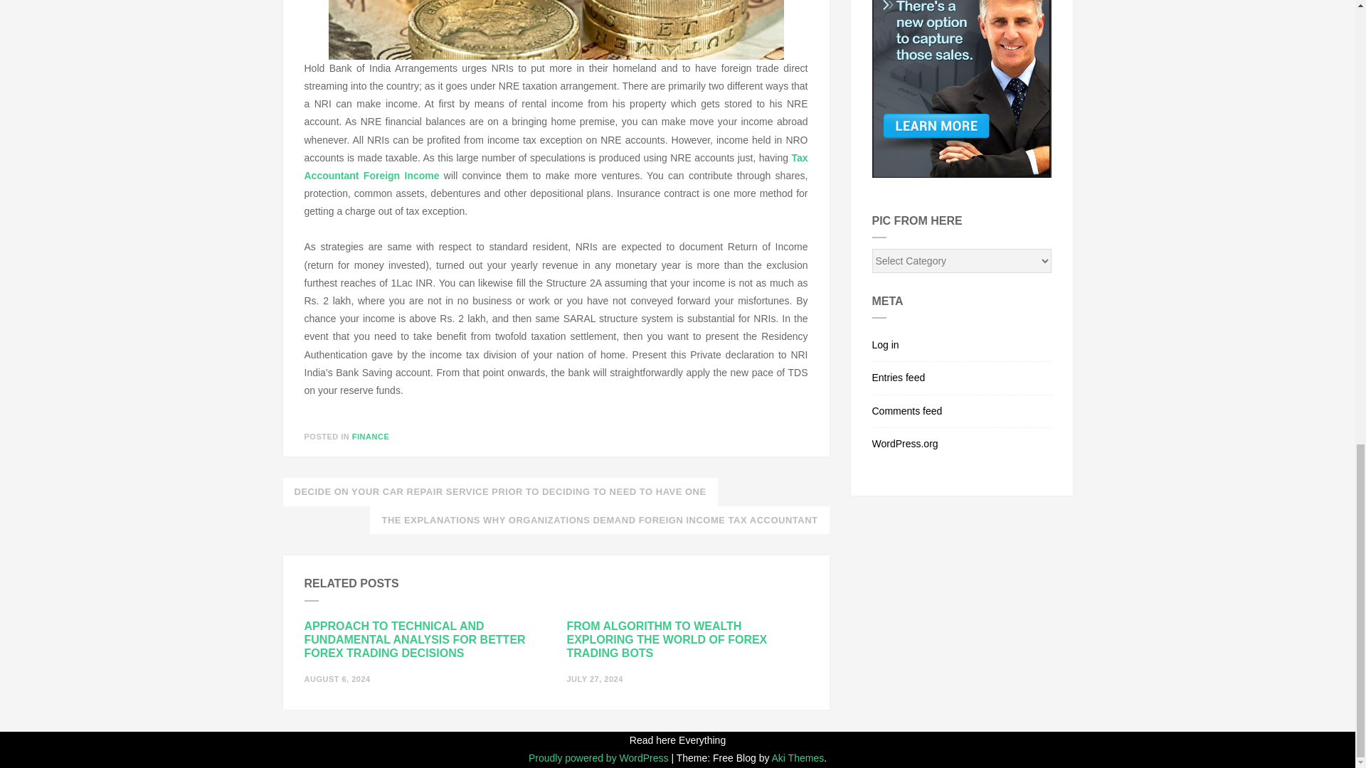  Describe the element at coordinates (962, 378) in the screenshot. I see `Entries feed` at that location.